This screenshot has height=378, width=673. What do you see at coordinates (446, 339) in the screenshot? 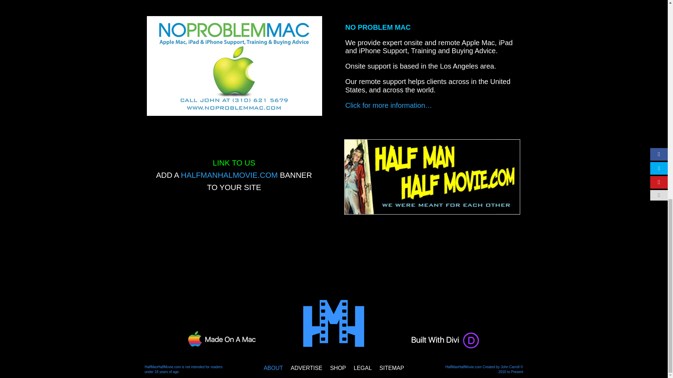
I see `Divi-200` at bounding box center [446, 339].